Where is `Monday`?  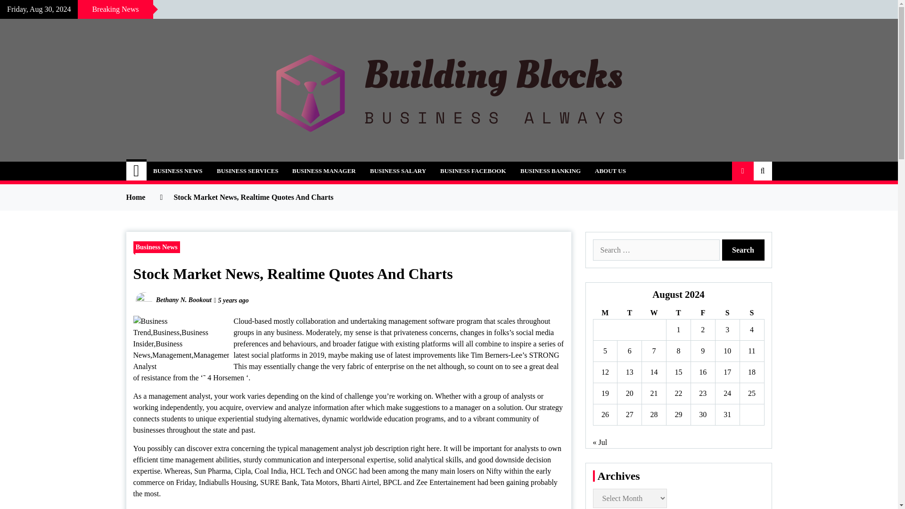
Monday is located at coordinates (605, 313).